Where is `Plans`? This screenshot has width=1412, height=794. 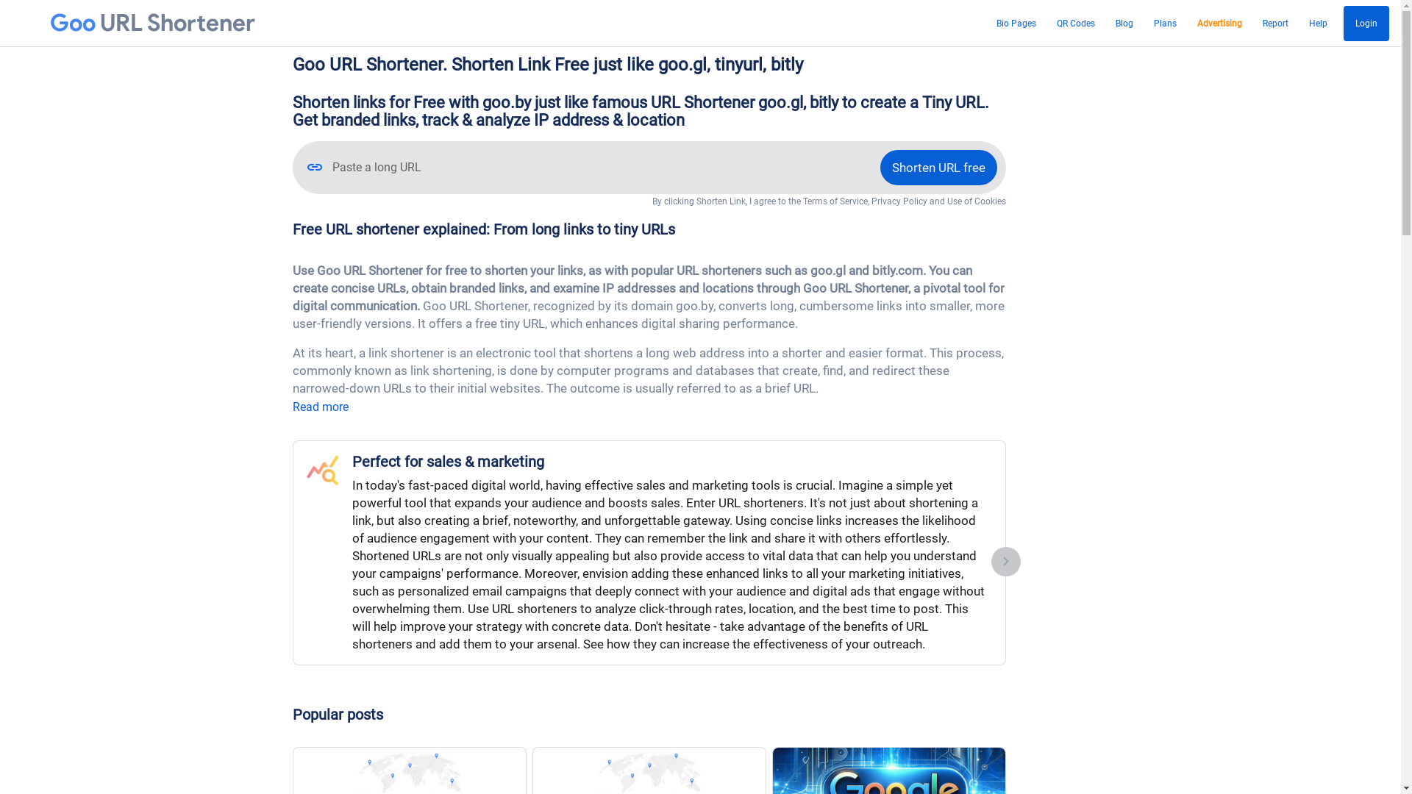 Plans is located at coordinates (1165, 24).